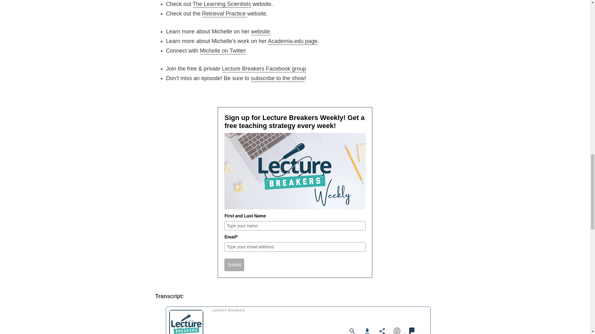 Image resolution: width=595 pixels, height=334 pixels. Describe the element at coordinates (240, 55) in the screenshot. I see `Michelle on Twitter` at that location.